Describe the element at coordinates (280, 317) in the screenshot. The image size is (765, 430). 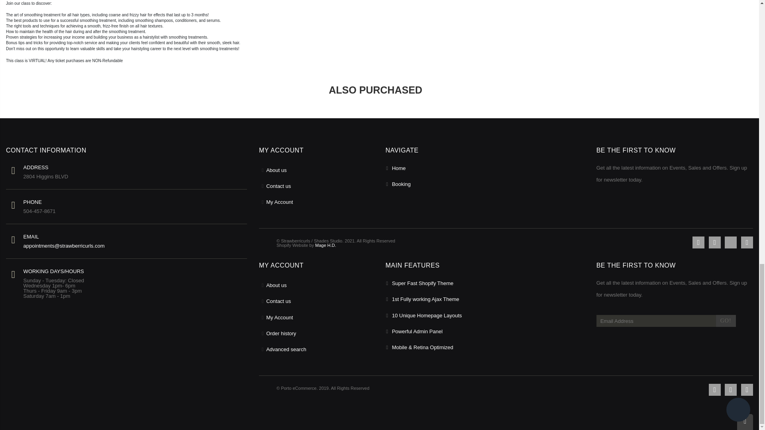
I see `My Account` at that location.